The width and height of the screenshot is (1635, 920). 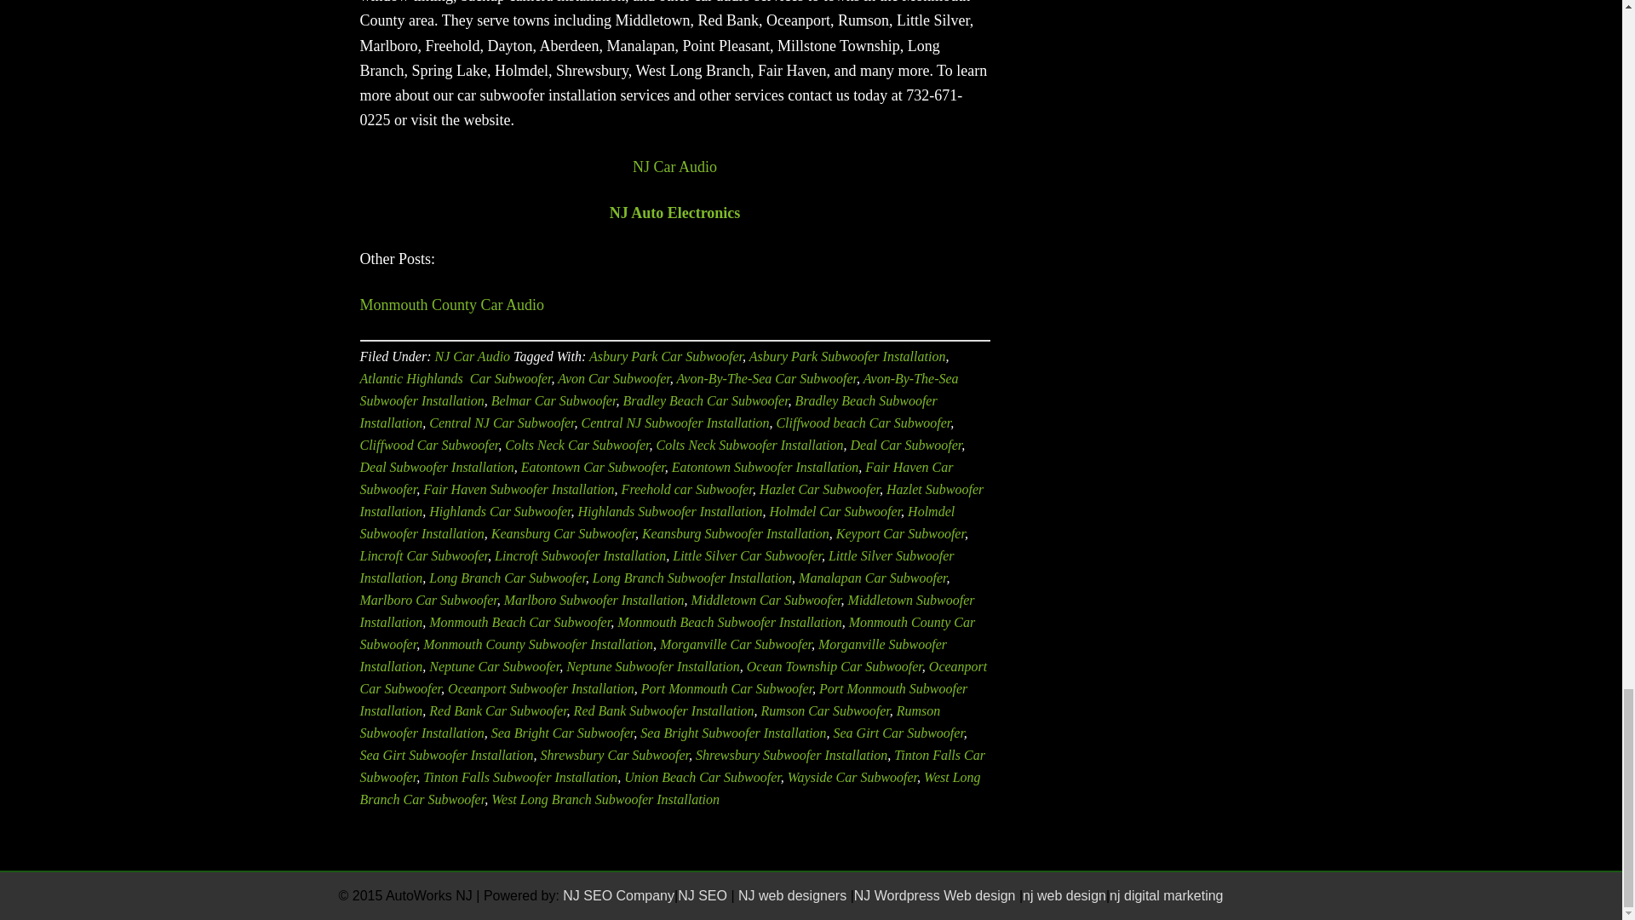 What do you see at coordinates (705, 400) in the screenshot?
I see `Bradley Beach Car Subwoofer` at bounding box center [705, 400].